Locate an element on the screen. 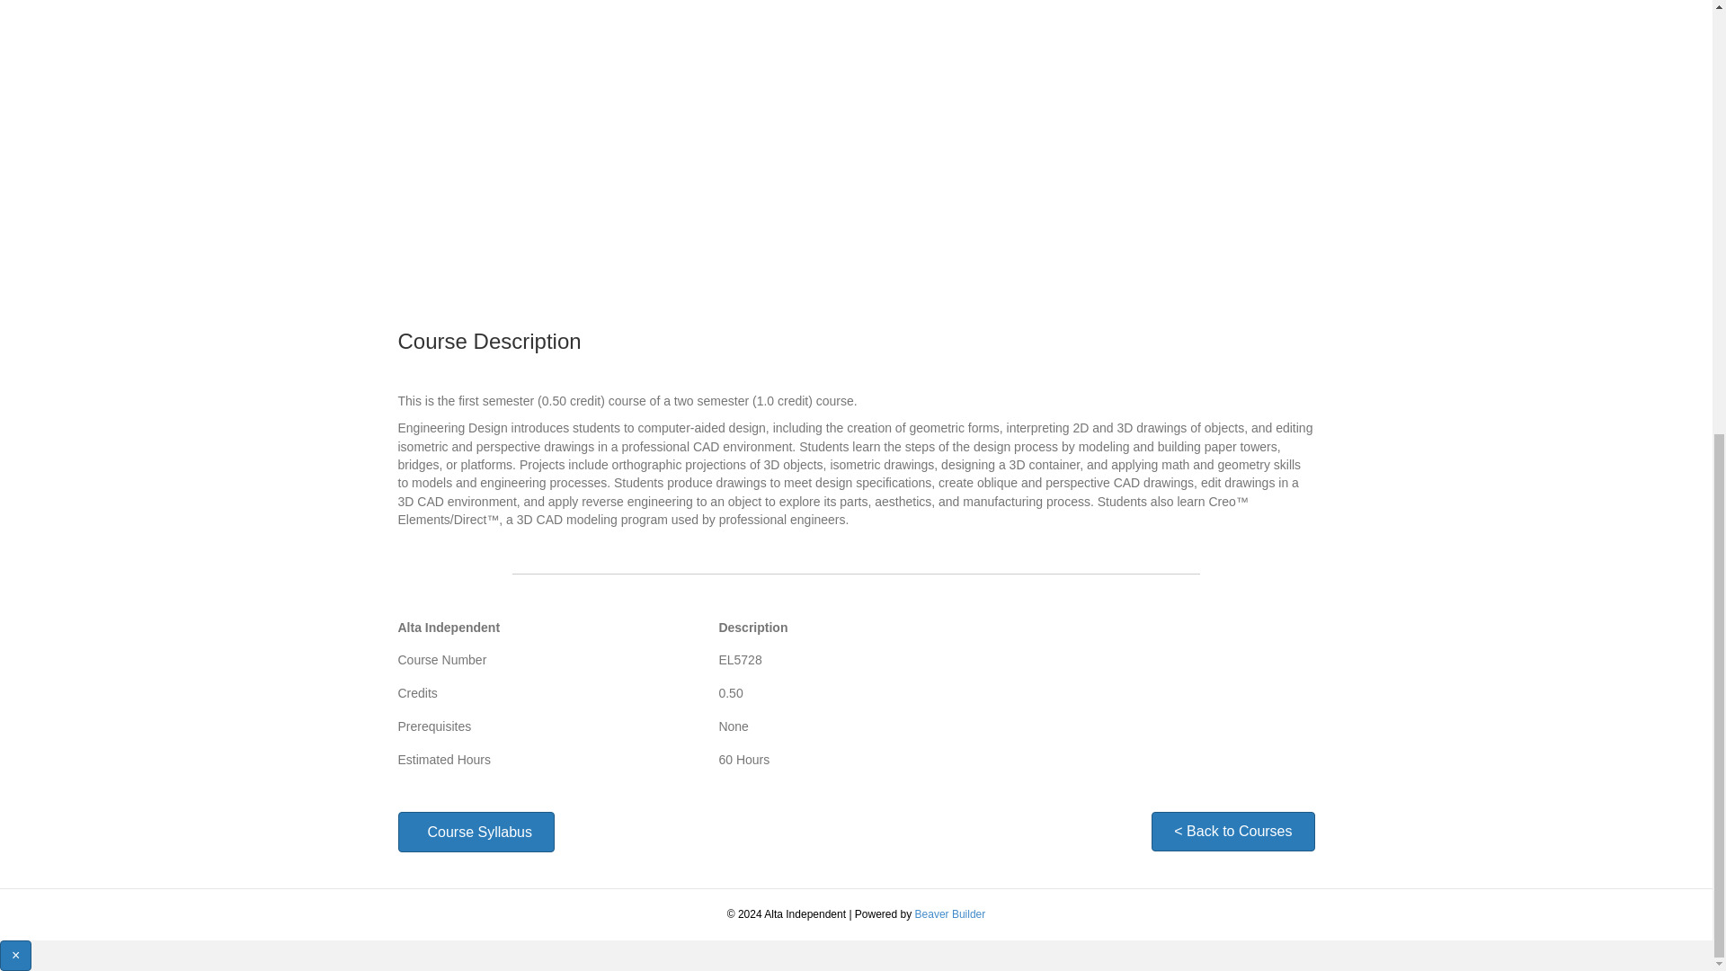 This screenshot has width=1726, height=971. WordPress Page Builder Plugin is located at coordinates (949, 913).